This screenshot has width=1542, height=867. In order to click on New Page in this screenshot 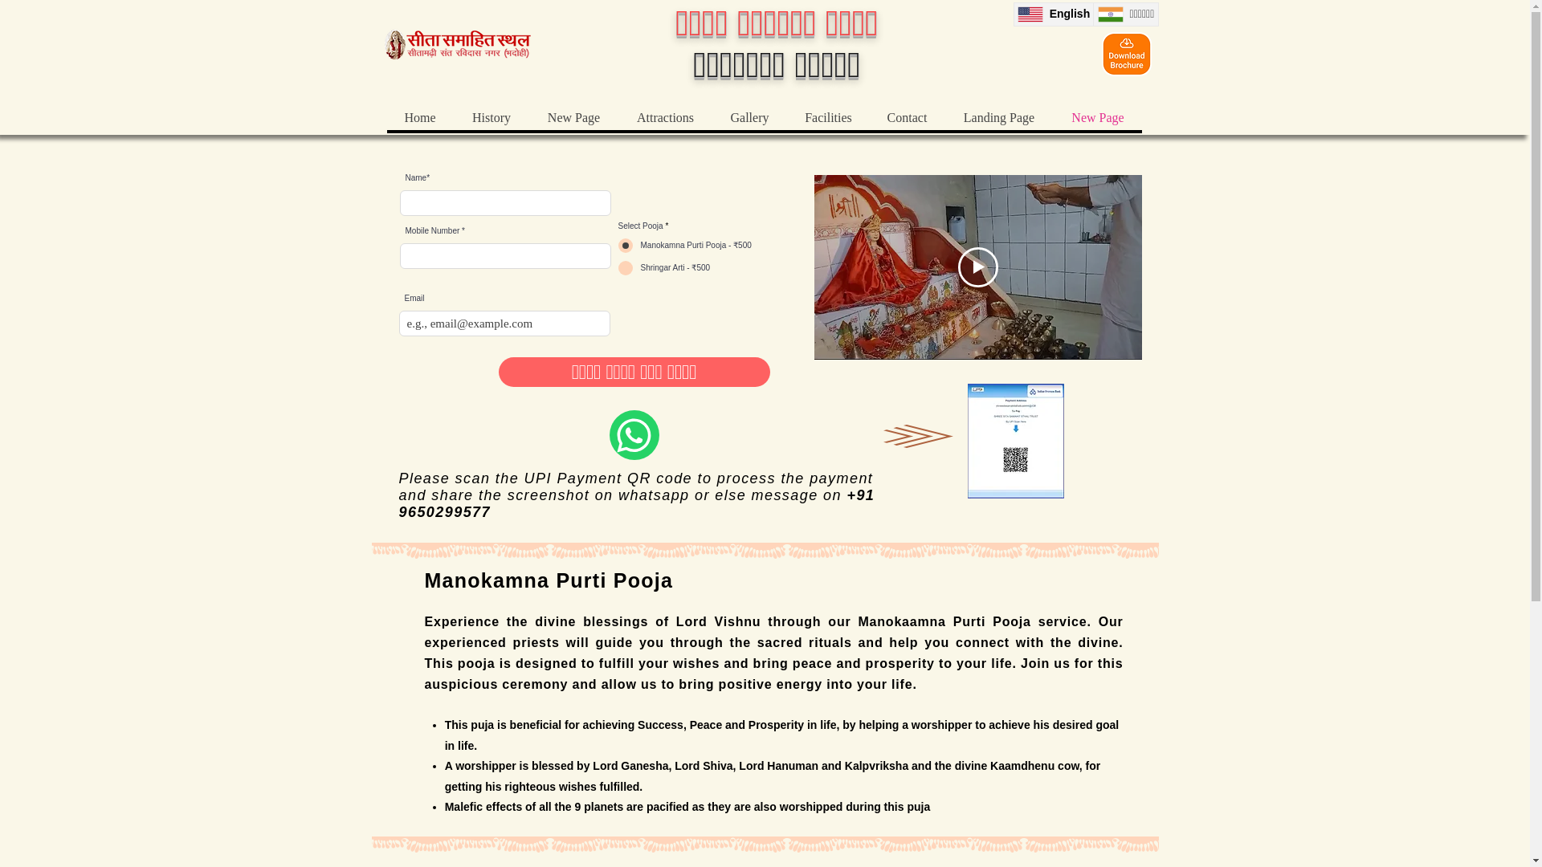, I will do `click(1097, 117)`.